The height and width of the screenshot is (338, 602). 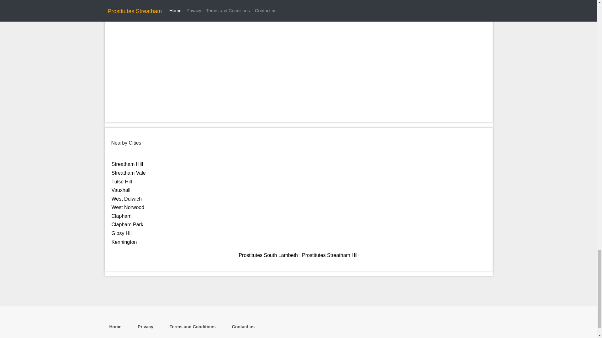 I want to click on Tulse Hill, so click(x=122, y=182).